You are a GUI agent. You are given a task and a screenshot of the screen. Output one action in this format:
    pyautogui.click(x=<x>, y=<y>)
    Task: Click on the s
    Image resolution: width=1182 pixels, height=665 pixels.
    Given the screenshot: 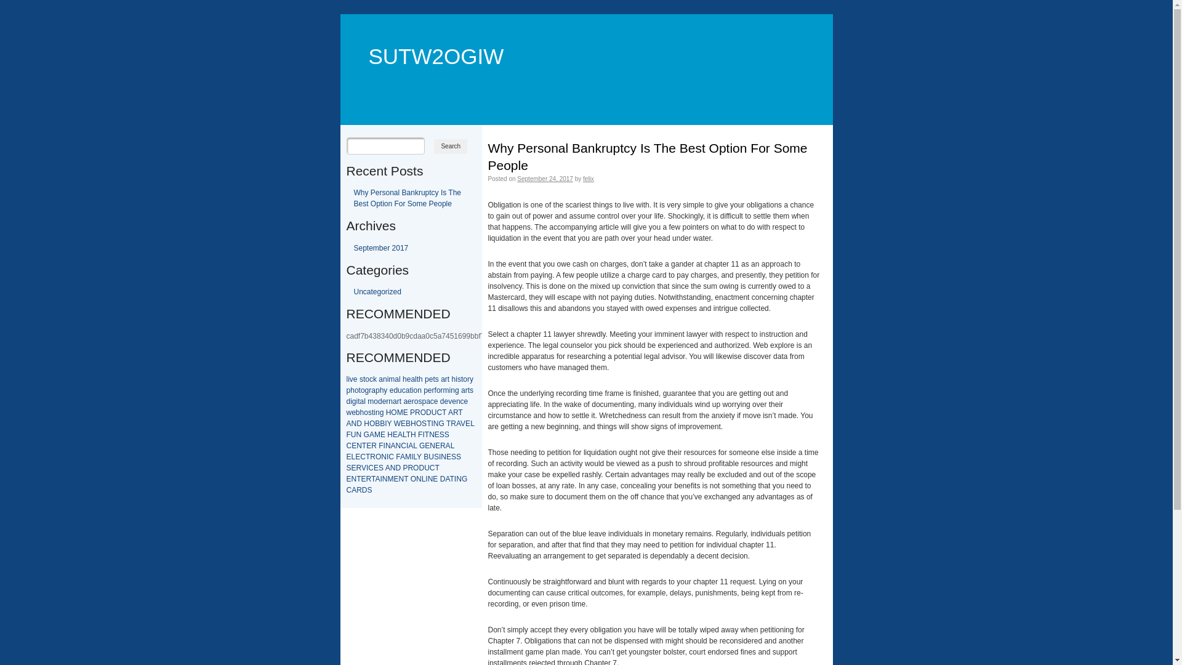 What is the action you would take?
    pyautogui.click(x=370, y=413)
    